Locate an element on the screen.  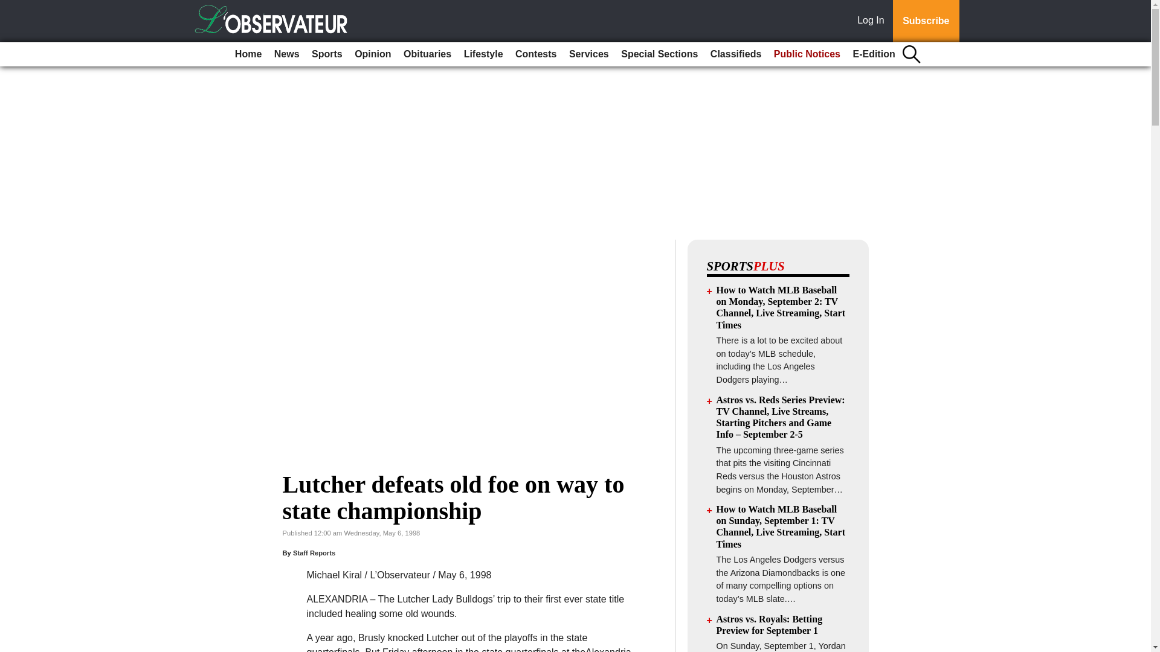
Obituaries is located at coordinates (427, 54).